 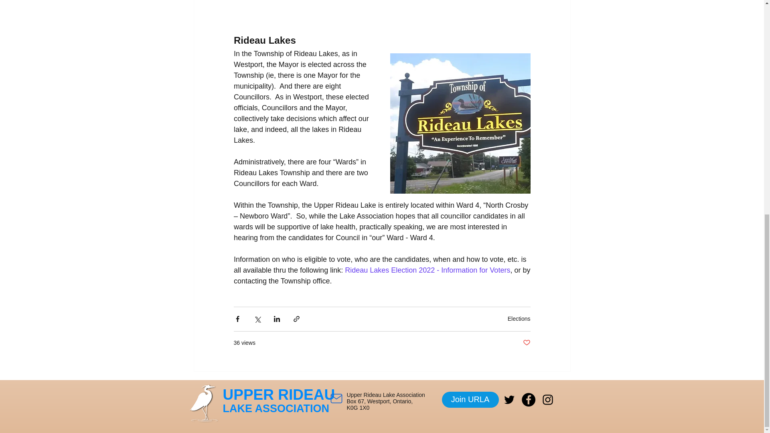 What do you see at coordinates (526, 343) in the screenshot?
I see `Post not marked as liked` at bounding box center [526, 343].